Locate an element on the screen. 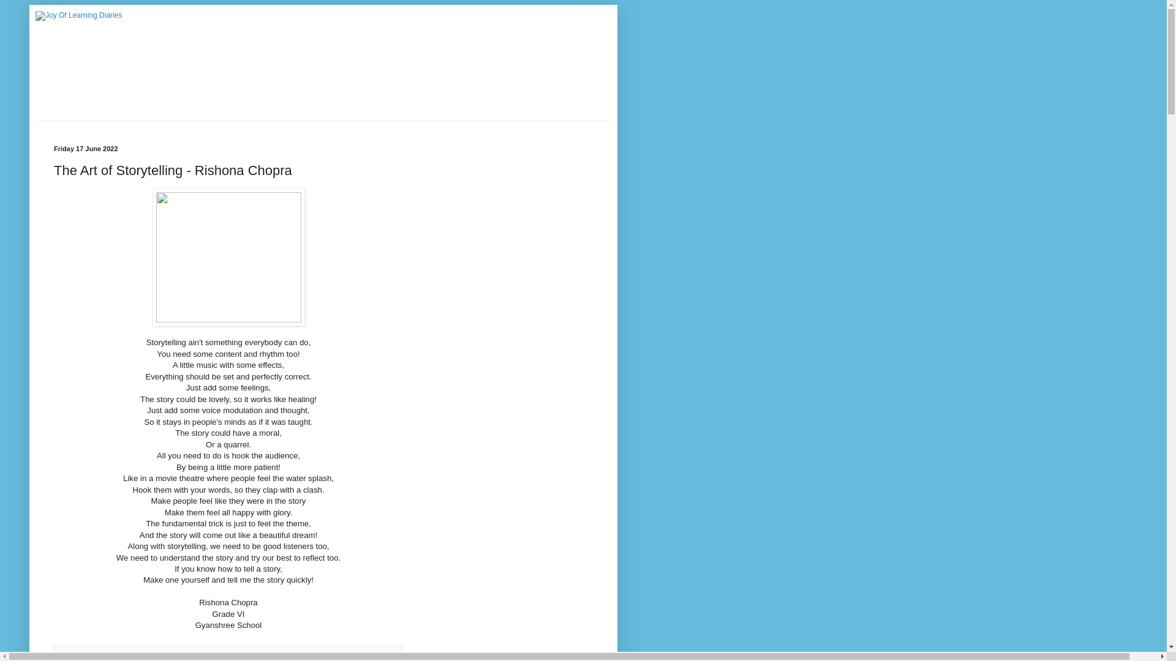  Share to Twitter is located at coordinates (140, 660).